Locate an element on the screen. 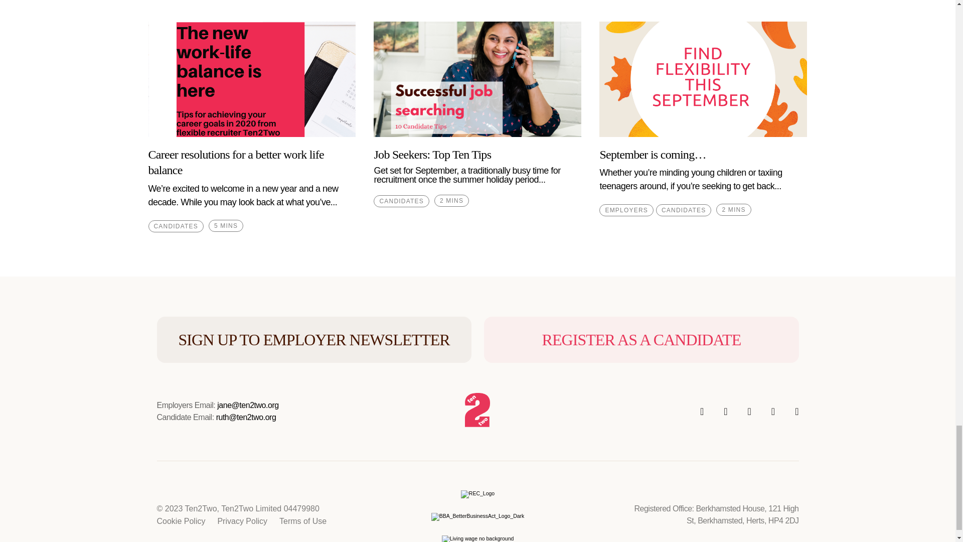  Sign Up to Employer Newsletter is located at coordinates (313, 339).